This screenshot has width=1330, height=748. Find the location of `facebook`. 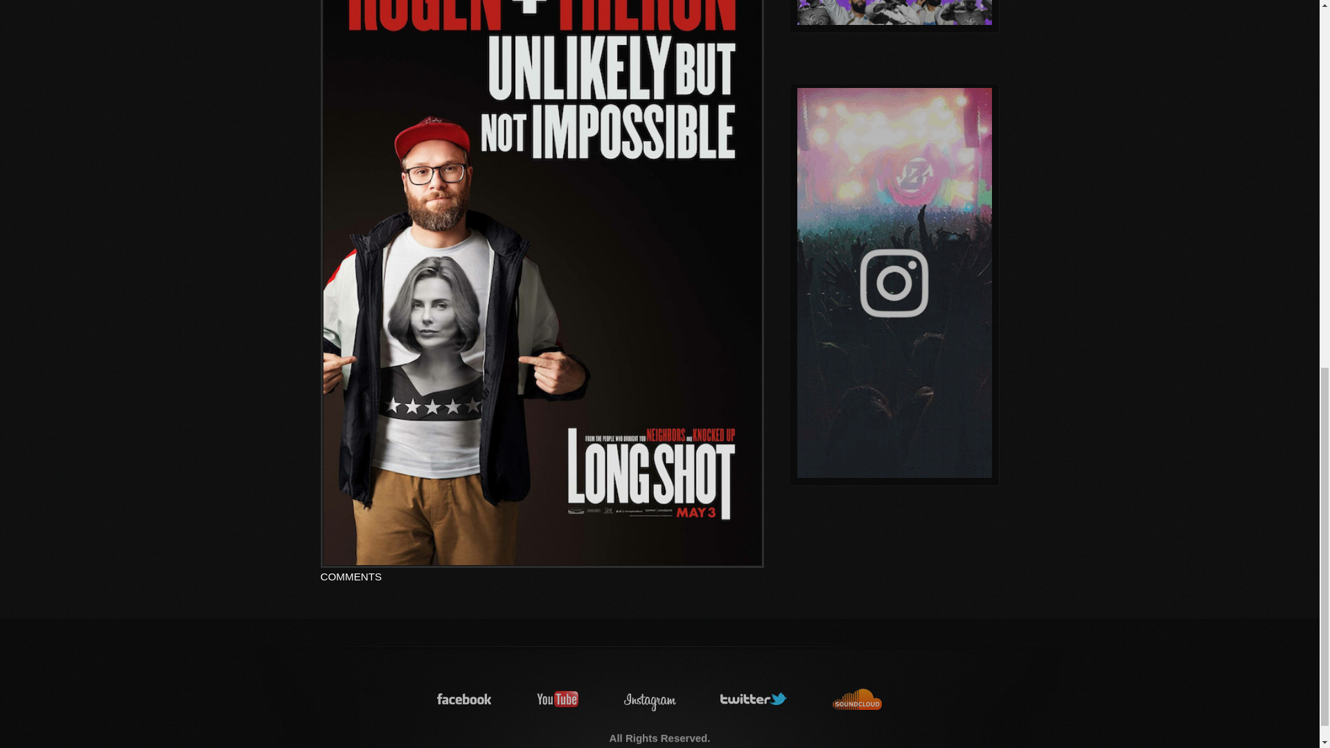

facebook is located at coordinates (464, 700).